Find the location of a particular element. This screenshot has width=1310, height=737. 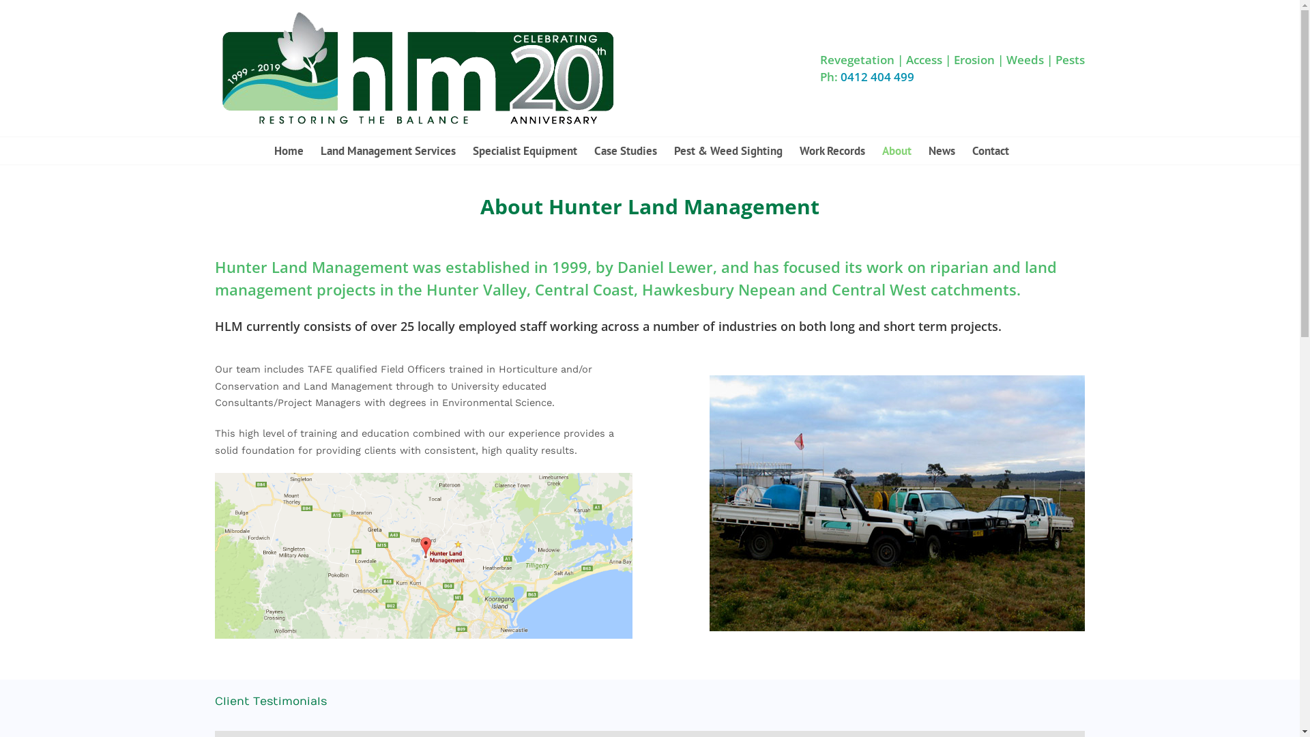

Land Management Services is located at coordinates (388, 151).